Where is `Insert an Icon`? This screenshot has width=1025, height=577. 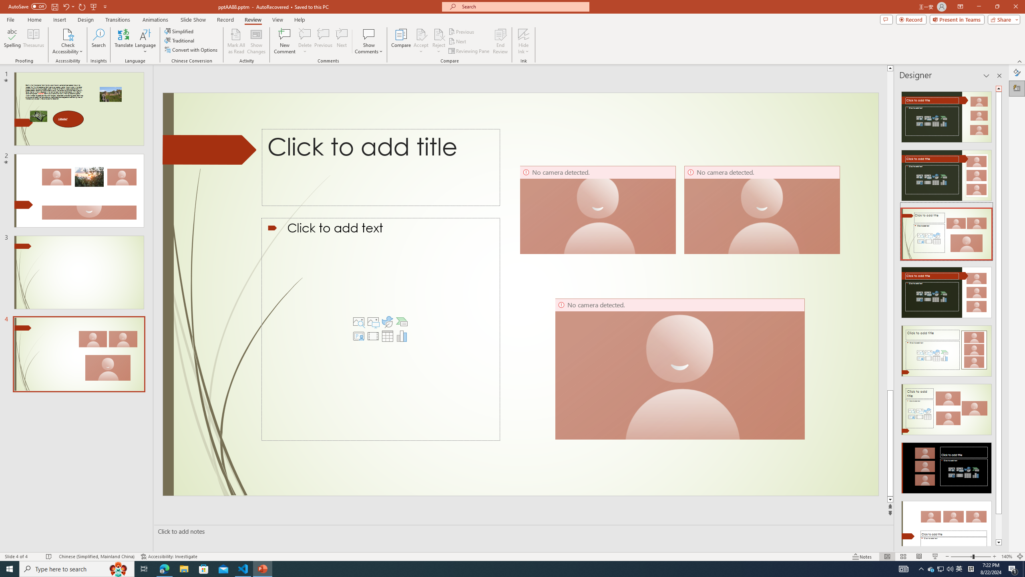
Insert an Icon is located at coordinates (388, 322).